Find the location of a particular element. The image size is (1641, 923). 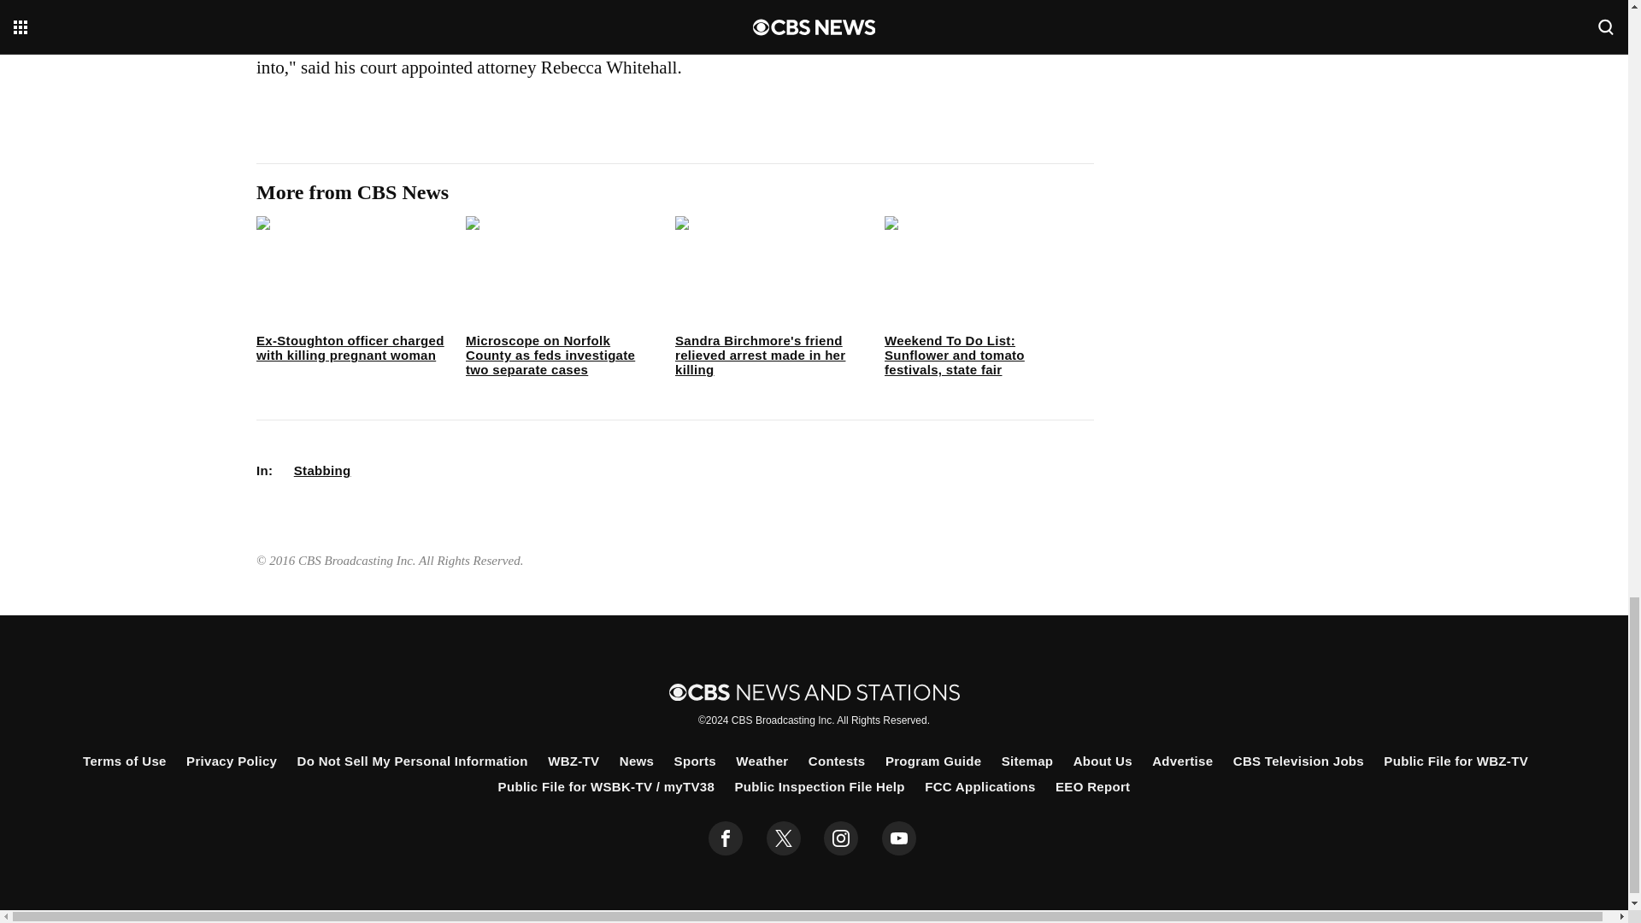

twitter is located at coordinates (783, 838).